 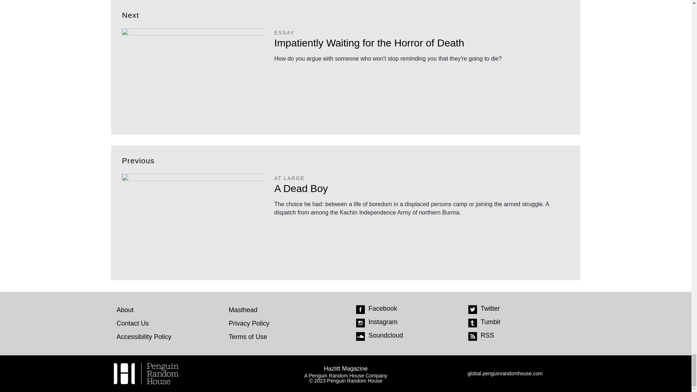 I want to click on Facebook, so click(x=360, y=310).